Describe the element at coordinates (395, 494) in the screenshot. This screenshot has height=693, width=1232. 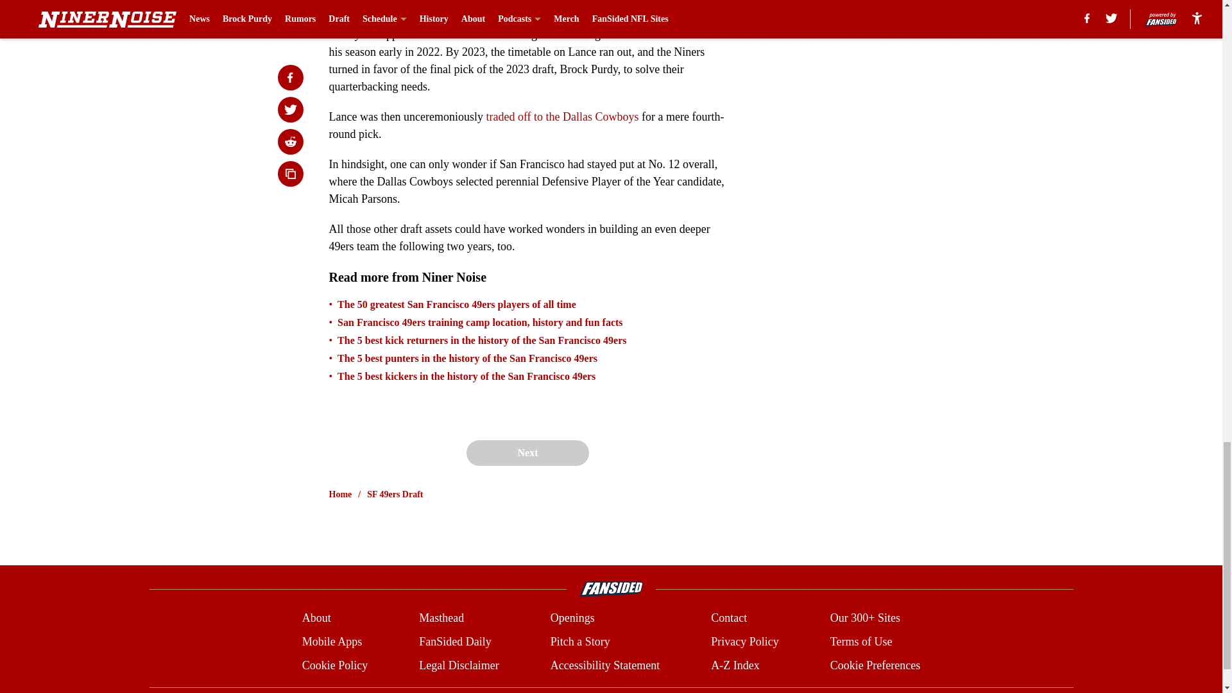
I see `SF 49ers Draft` at that location.